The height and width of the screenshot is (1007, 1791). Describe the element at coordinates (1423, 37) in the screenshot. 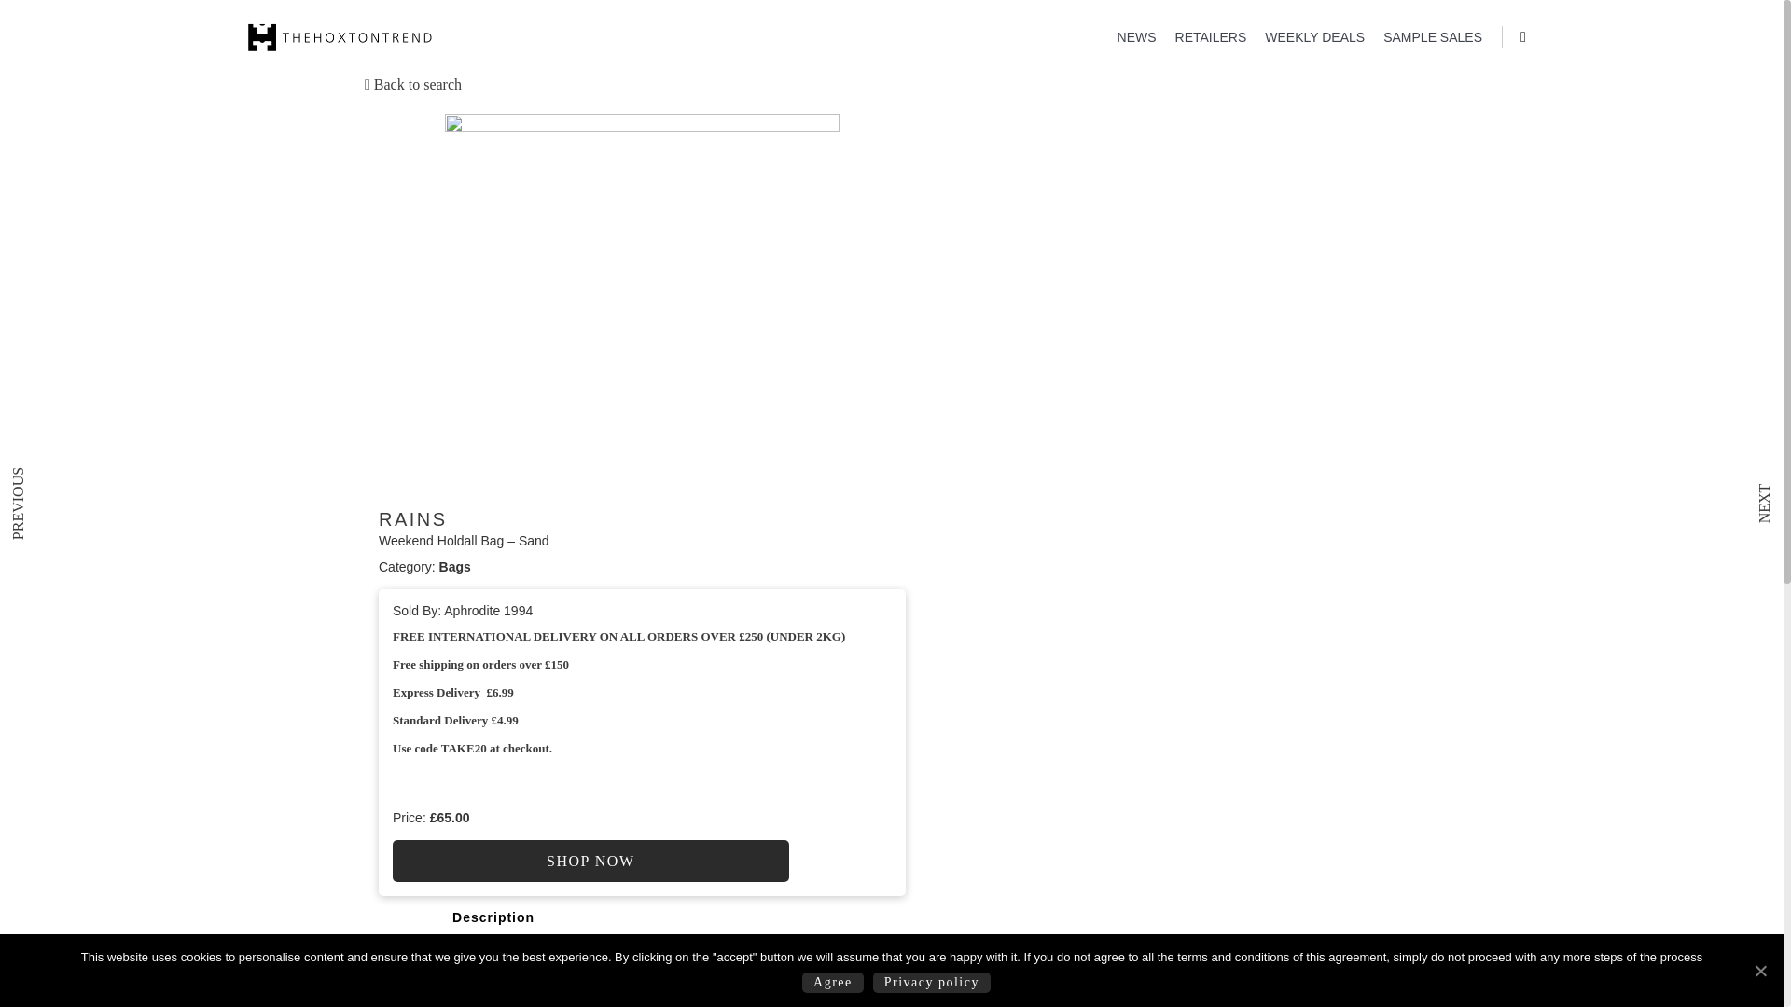

I see `SAMPLE SALES` at that location.